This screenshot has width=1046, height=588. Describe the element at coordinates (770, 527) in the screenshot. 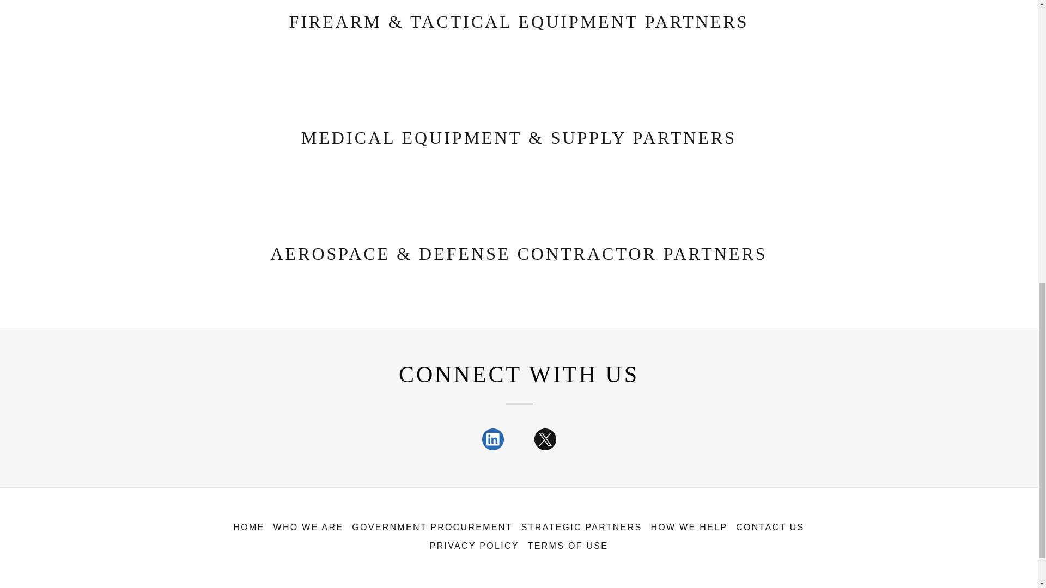

I see `CONTACT US` at that location.